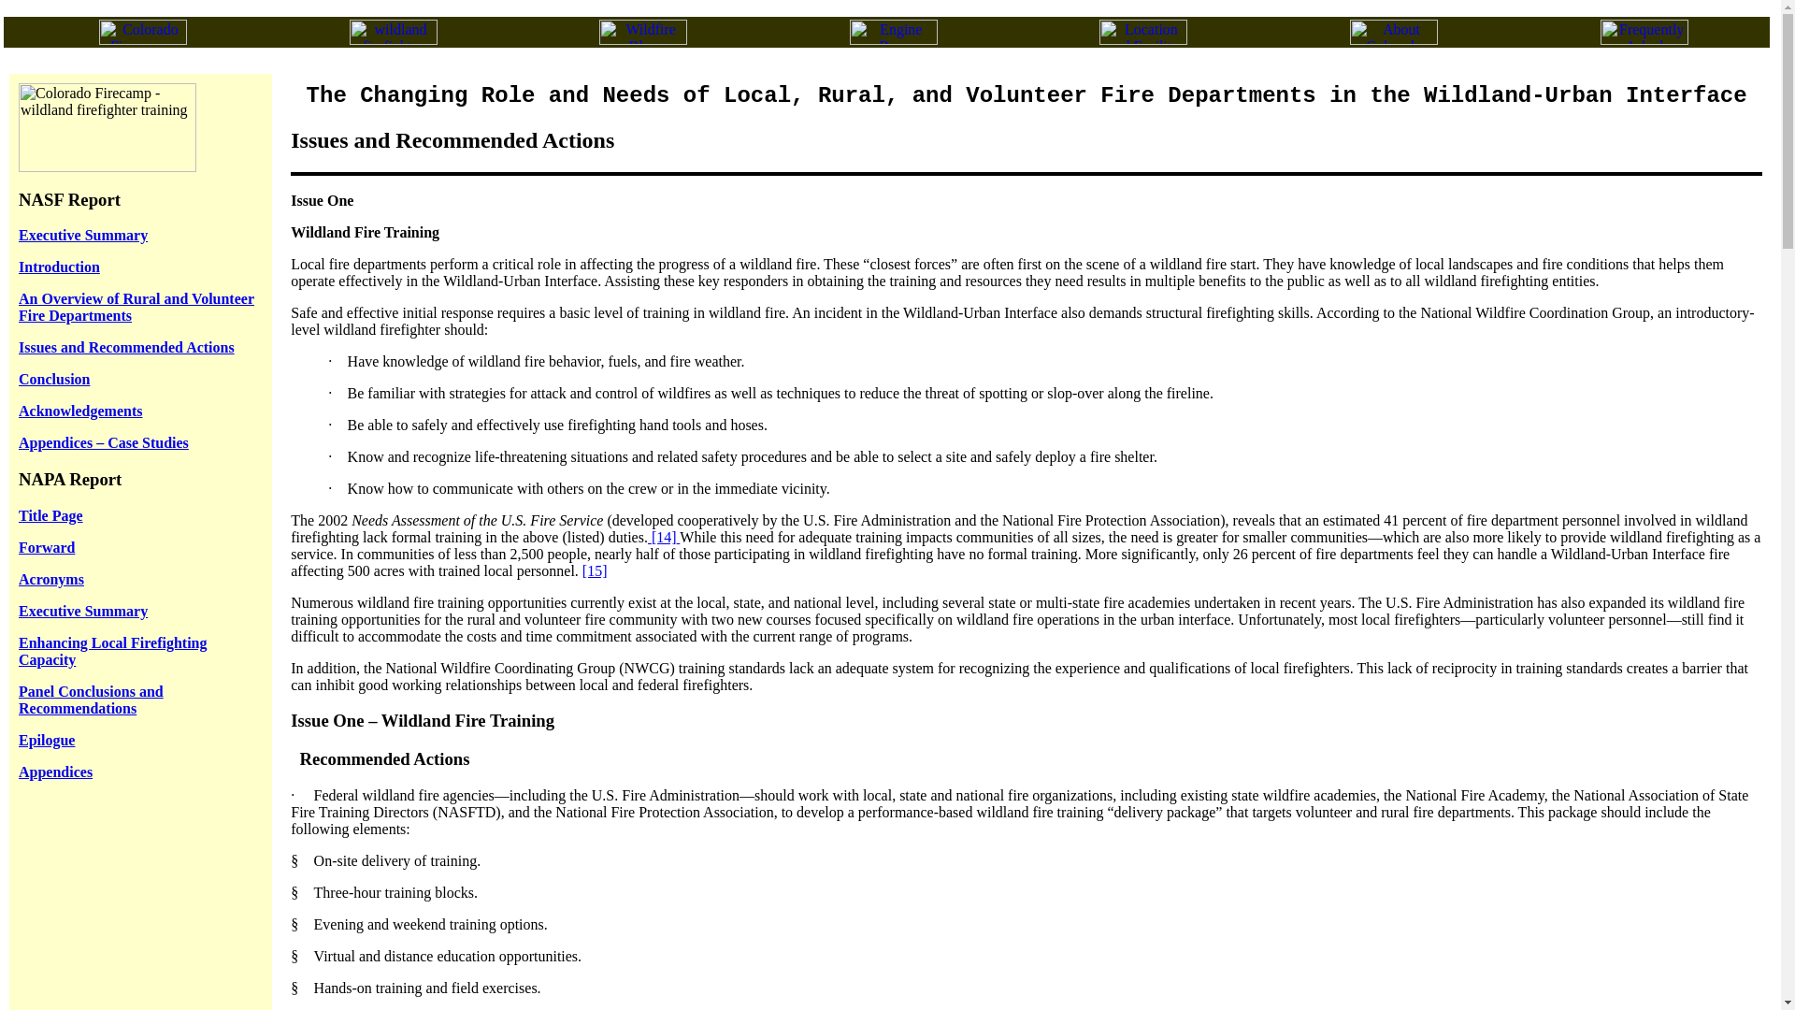  What do you see at coordinates (47, 547) in the screenshot?
I see `Forward` at bounding box center [47, 547].